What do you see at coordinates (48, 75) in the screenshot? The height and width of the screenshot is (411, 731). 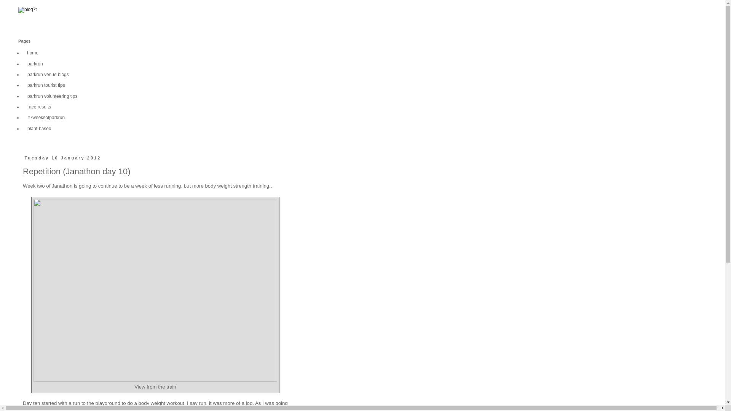 I see `parkrun venue blogs` at bounding box center [48, 75].